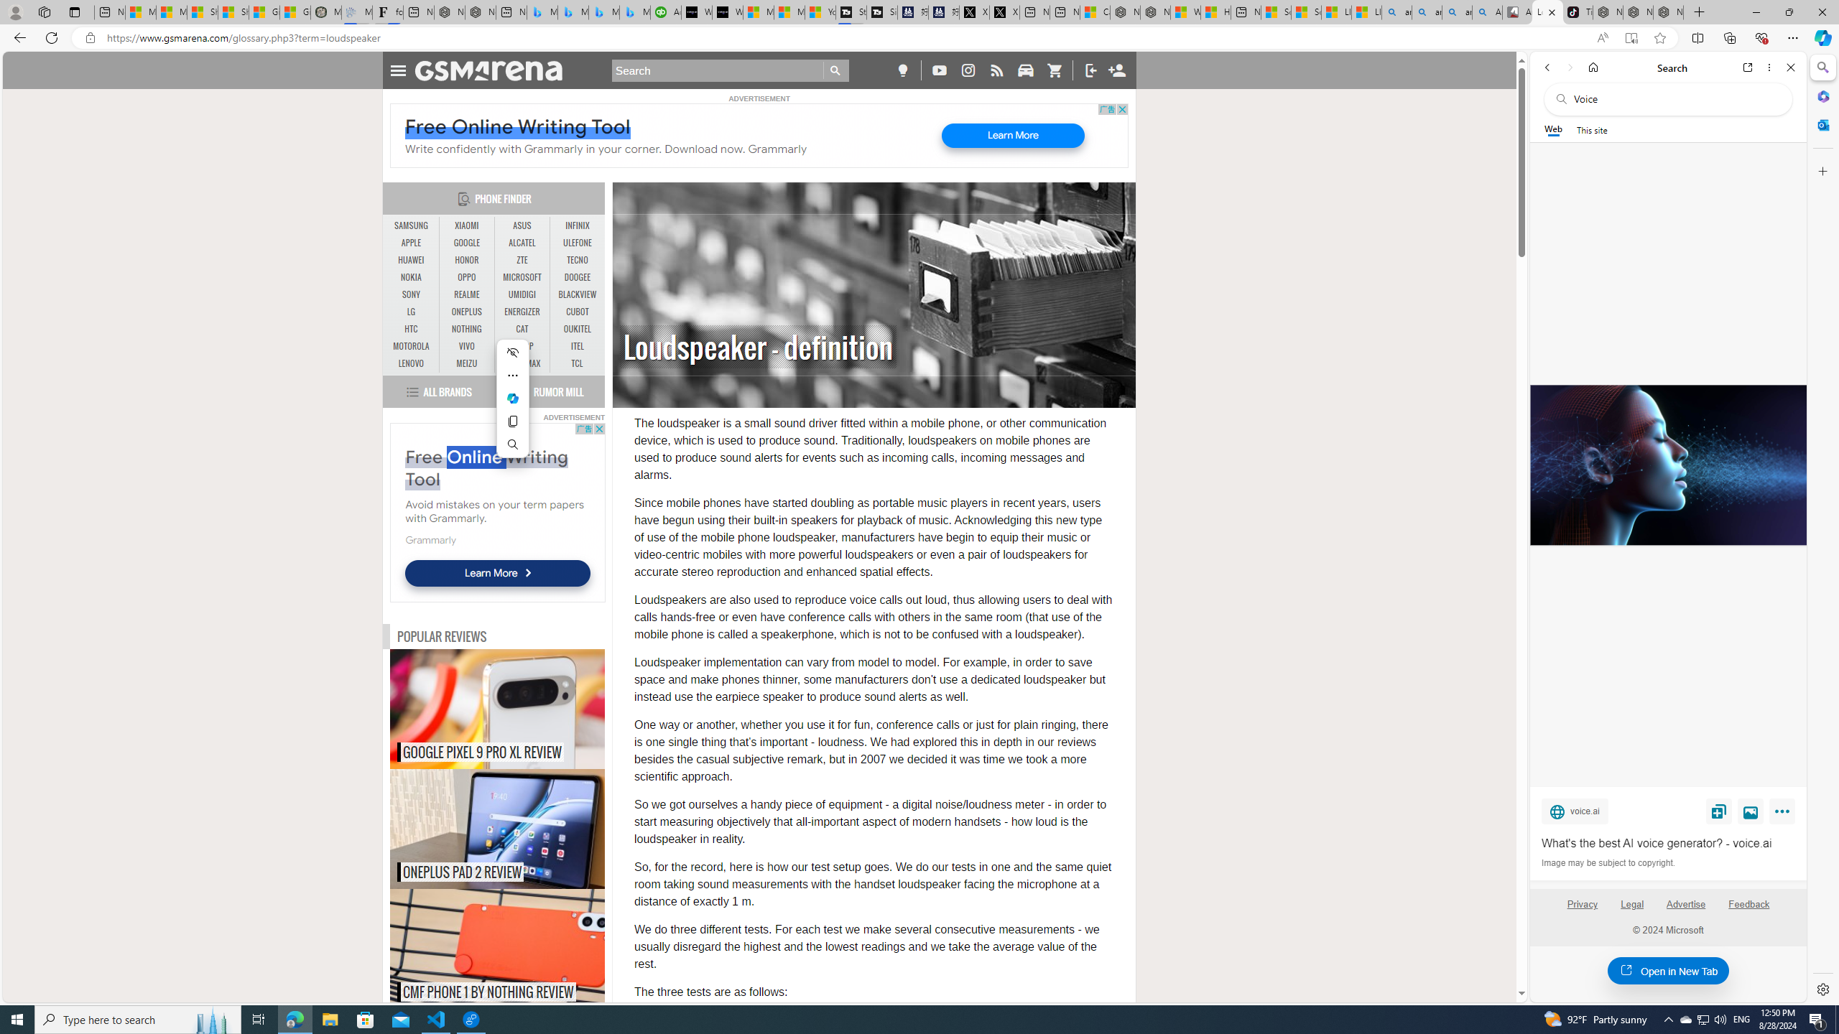 Image resolution: width=1839 pixels, height=1034 pixels. Describe the element at coordinates (467, 363) in the screenshot. I see `MEIZU` at that location.